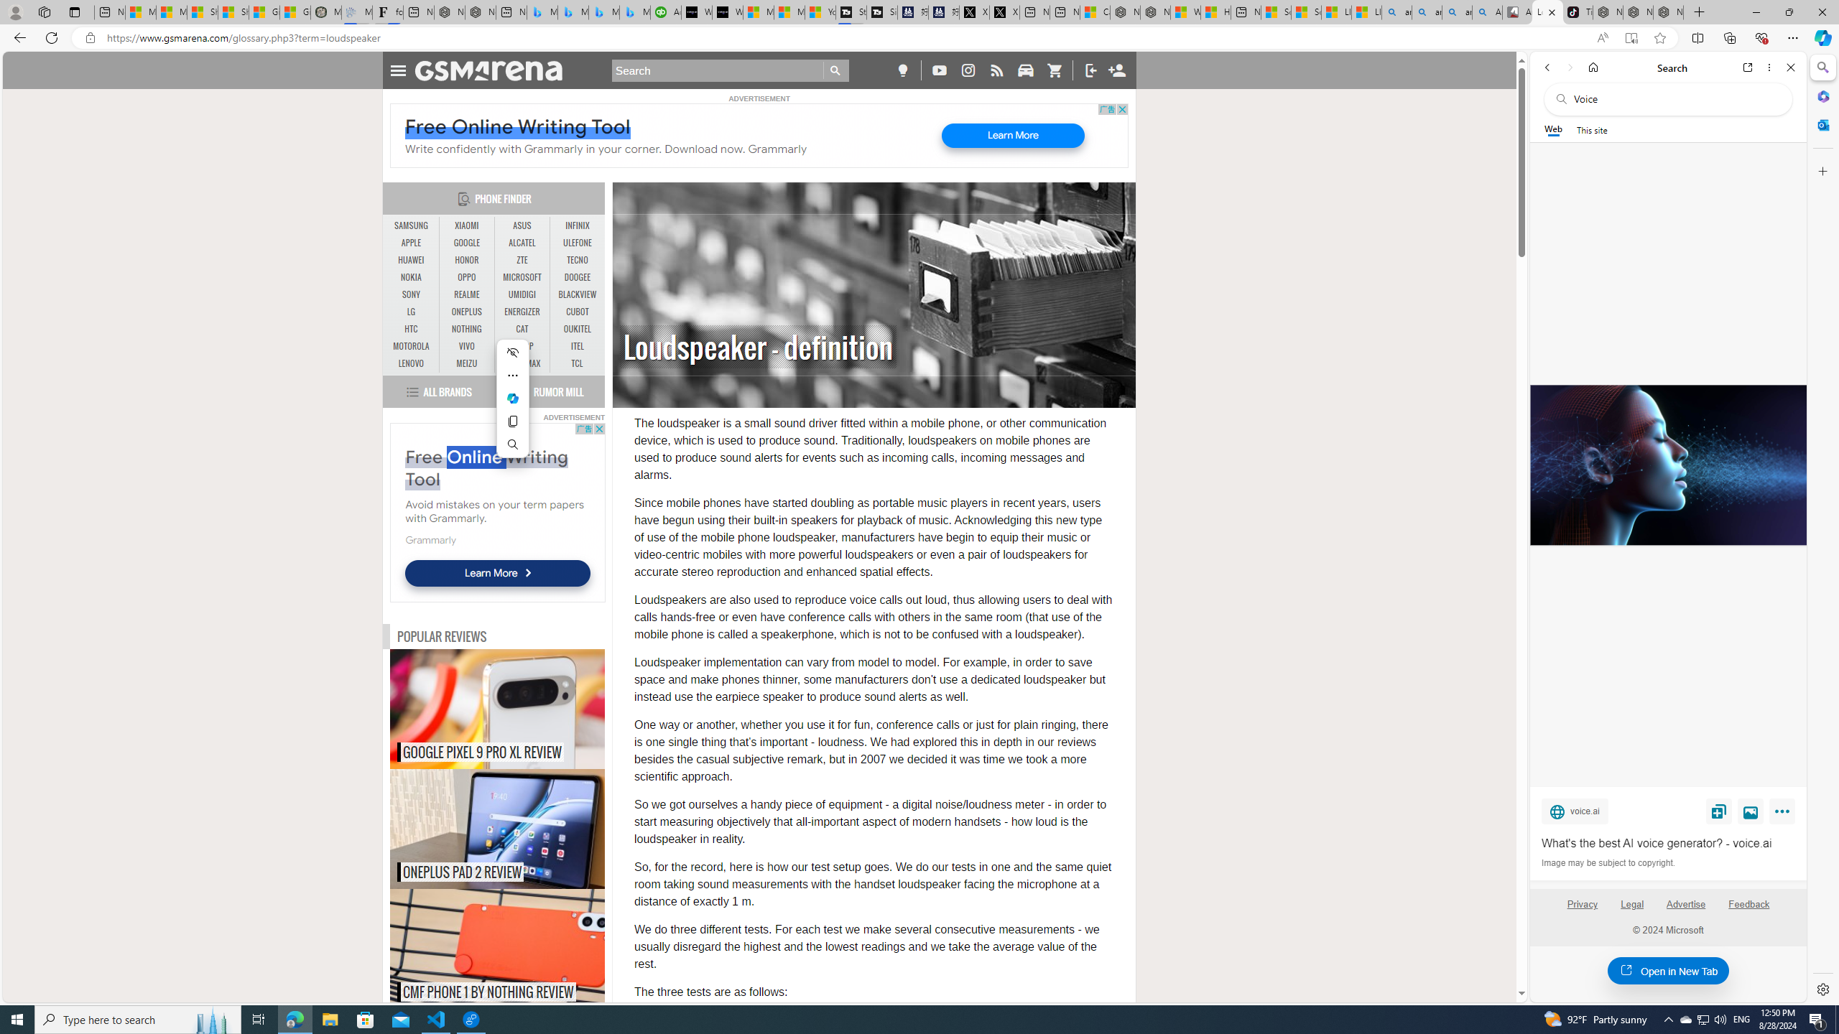 Image resolution: width=1839 pixels, height=1034 pixels. Describe the element at coordinates (467, 363) in the screenshot. I see `MEIZU` at that location.